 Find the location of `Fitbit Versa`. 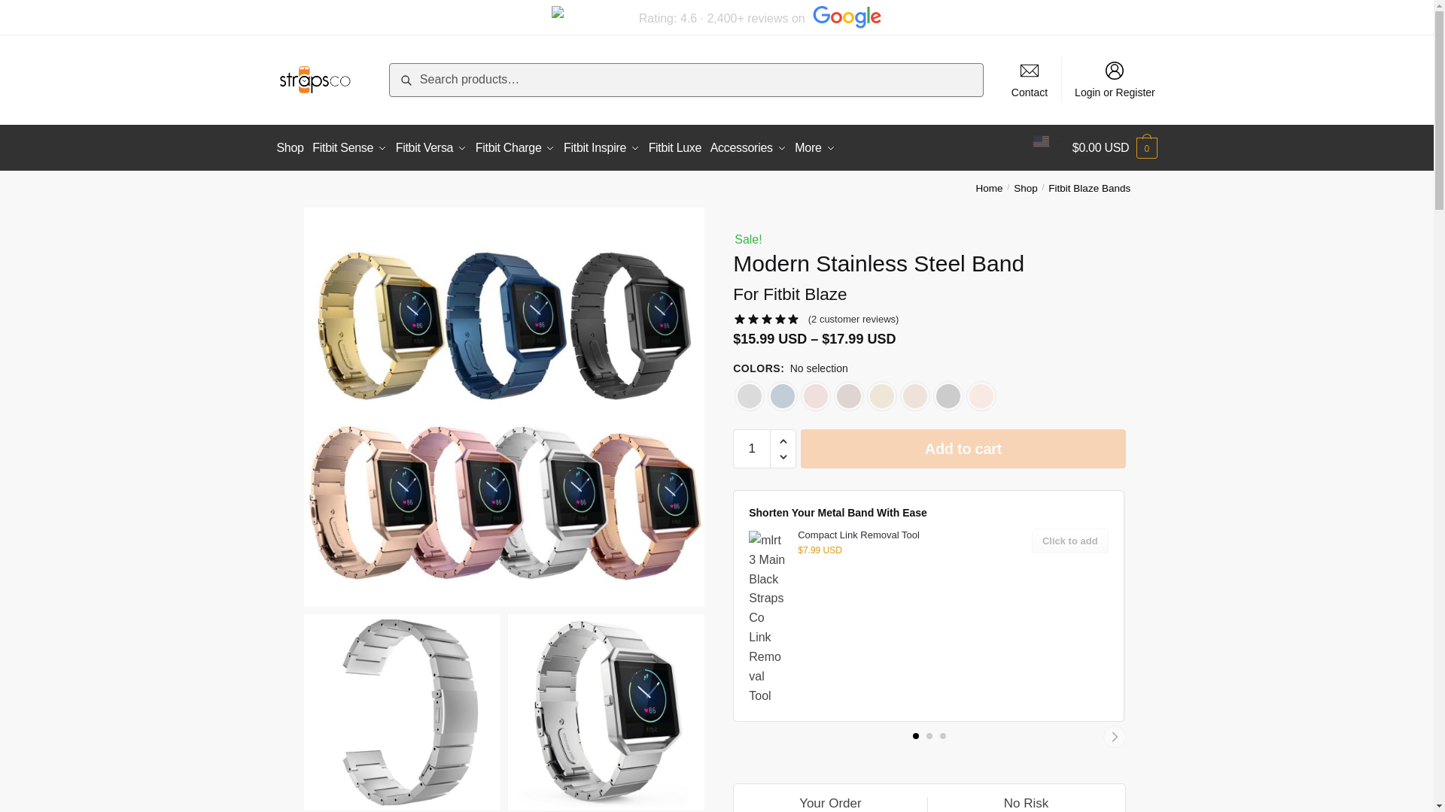

Fitbit Versa is located at coordinates (430, 147).